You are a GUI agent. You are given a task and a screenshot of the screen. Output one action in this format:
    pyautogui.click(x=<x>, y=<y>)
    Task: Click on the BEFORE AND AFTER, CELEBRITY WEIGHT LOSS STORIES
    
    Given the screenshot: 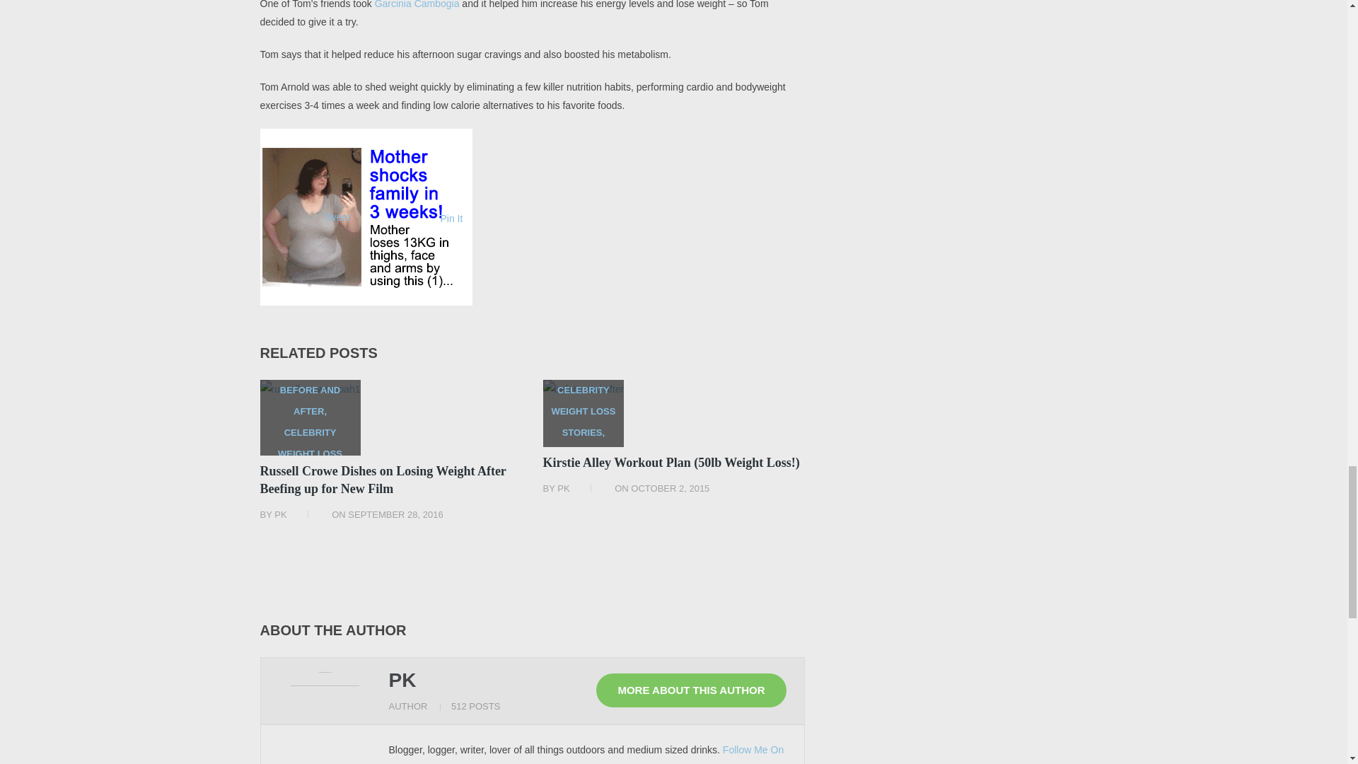 What is the action you would take?
    pyautogui.click(x=311, y=417)
    